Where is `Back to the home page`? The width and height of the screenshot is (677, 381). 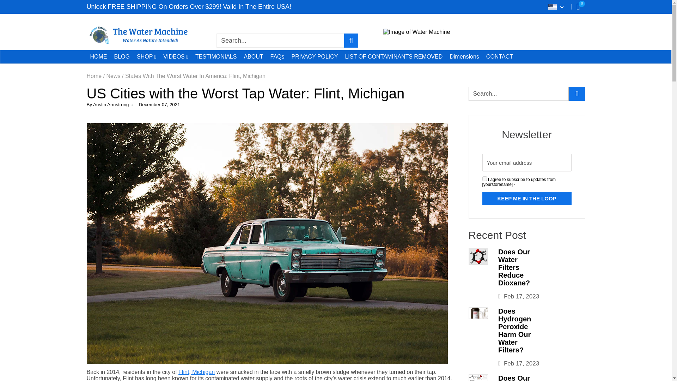
Back to the home page is located at coordinates (94, 76).